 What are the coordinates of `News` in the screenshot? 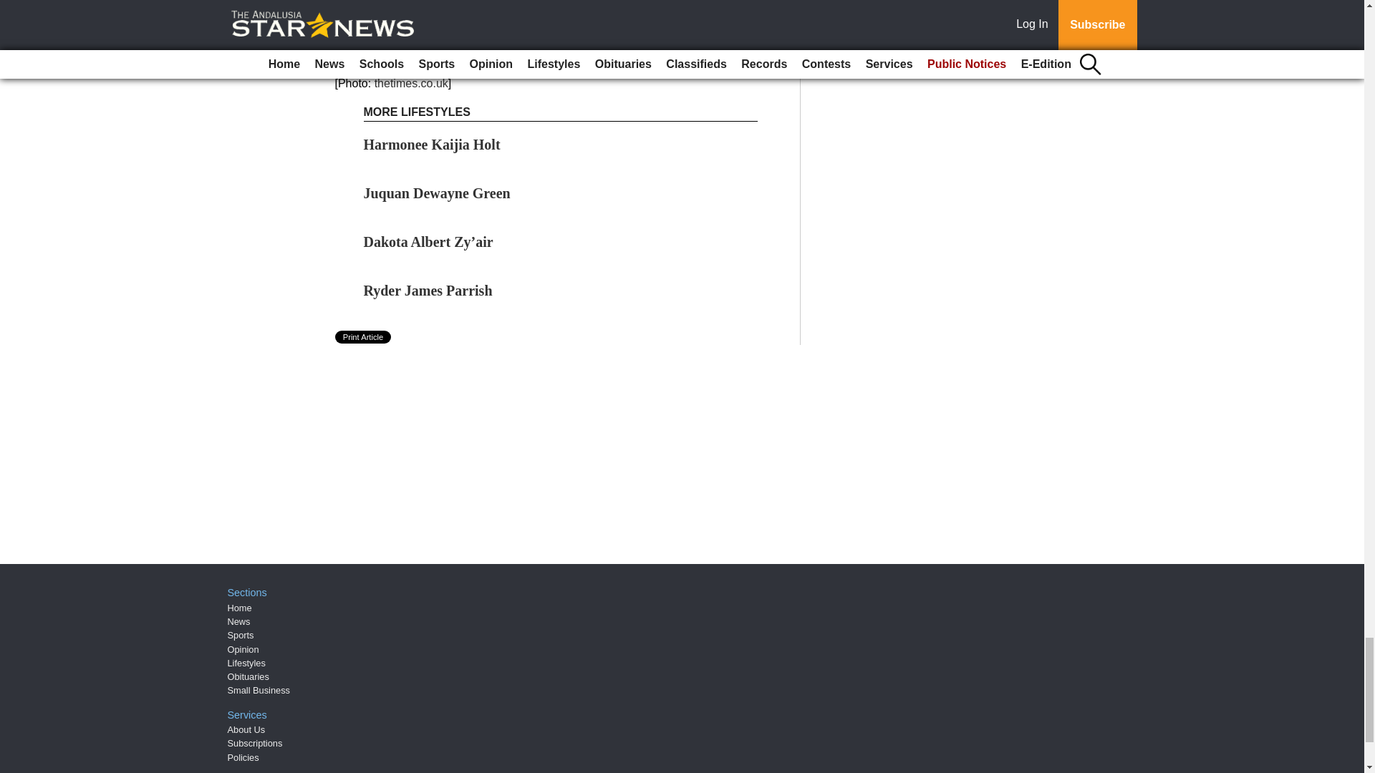 It's located at (239, 621).